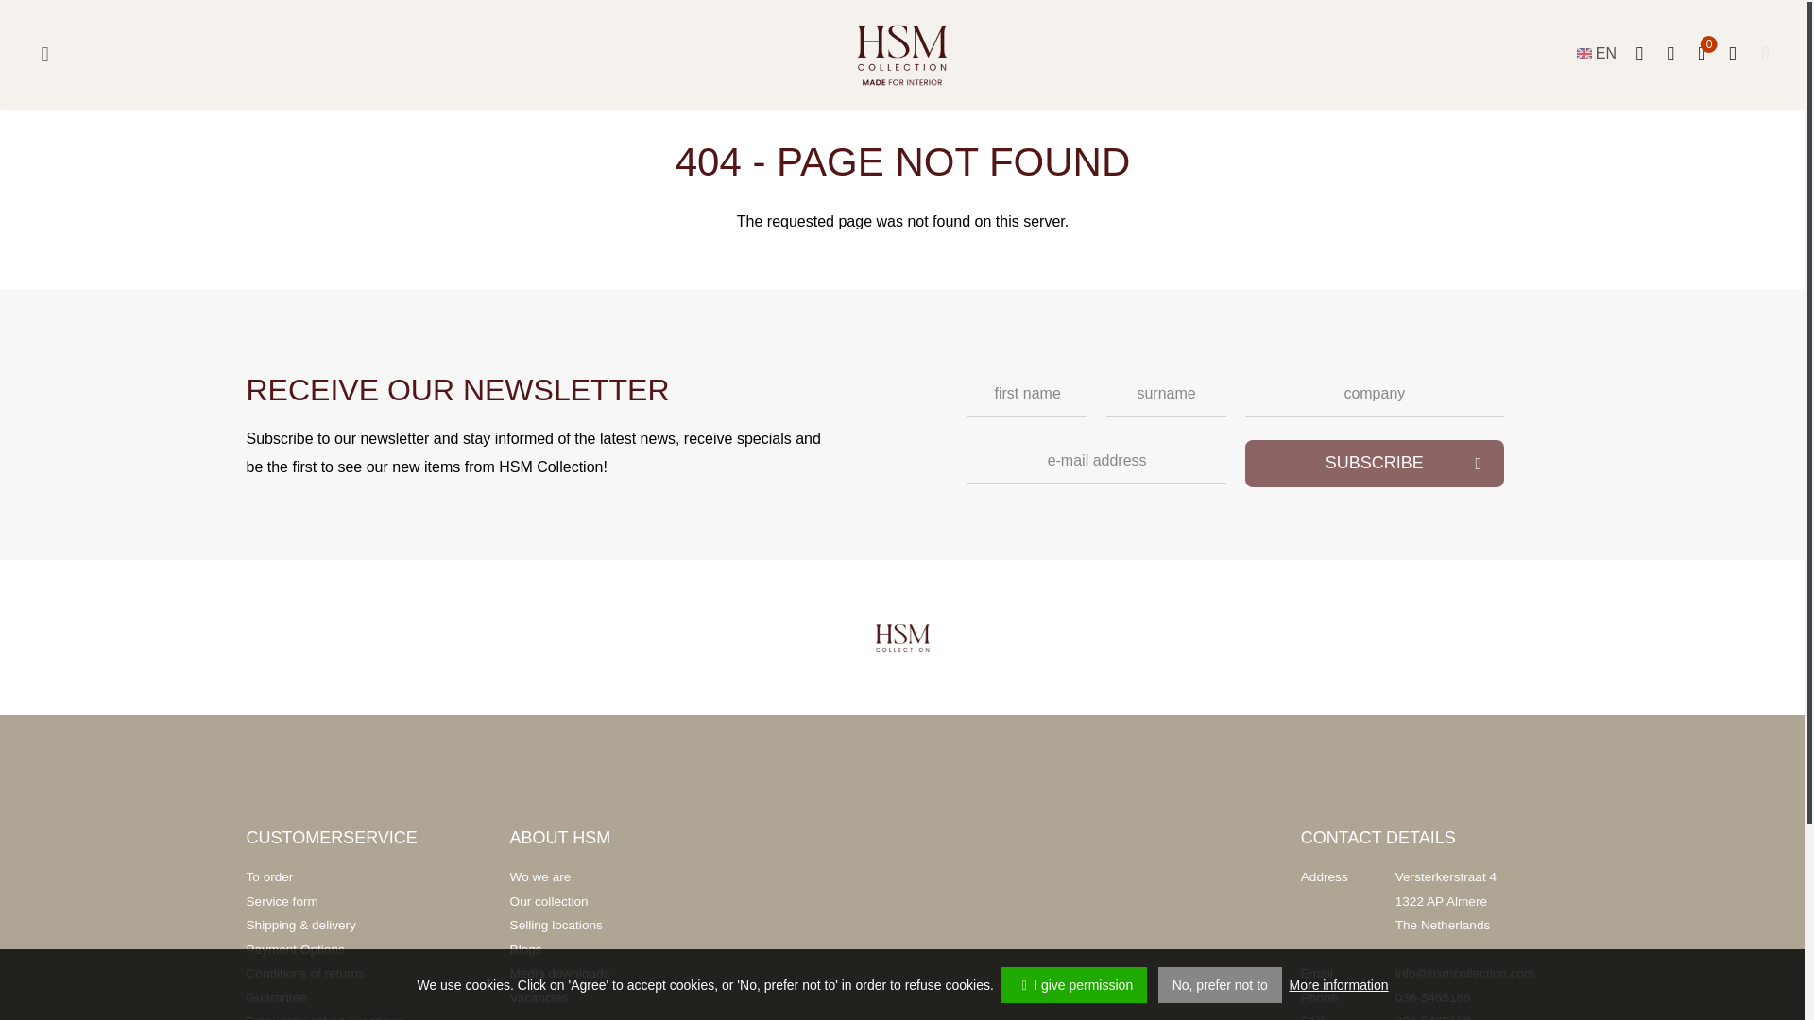 The height and width of the screenshot is (1020, 1814). Describe the element at coordinates (1703, 55) in the screenshot. I see `Cart` at that location.